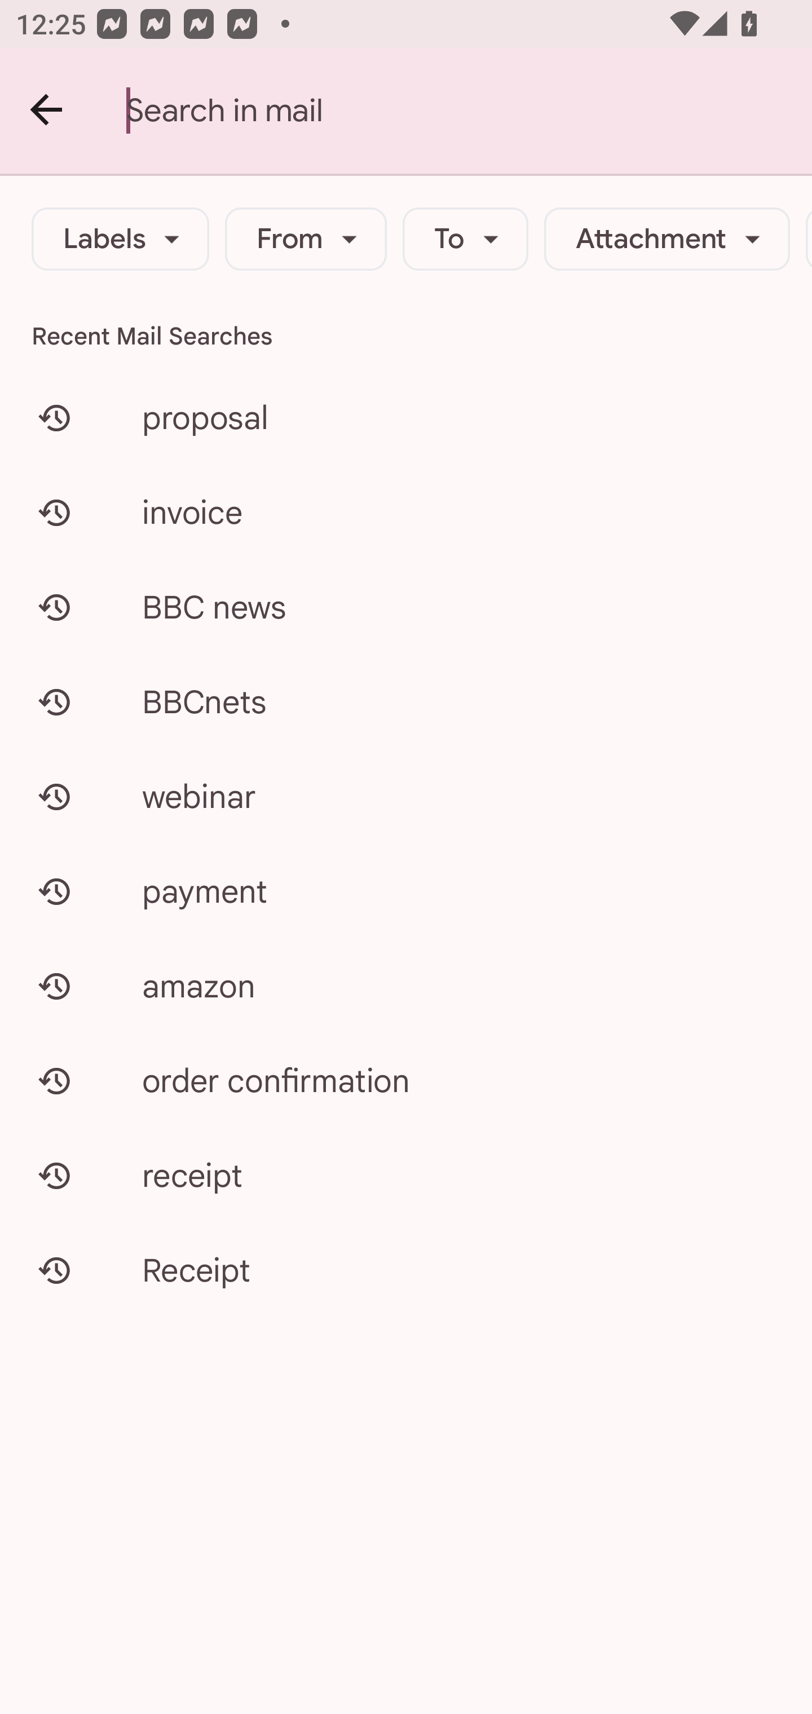 Image resolution: width=812 pixels, height=1714 pixels. I want to click on payment Suggestion: payment, so click(406, 891).